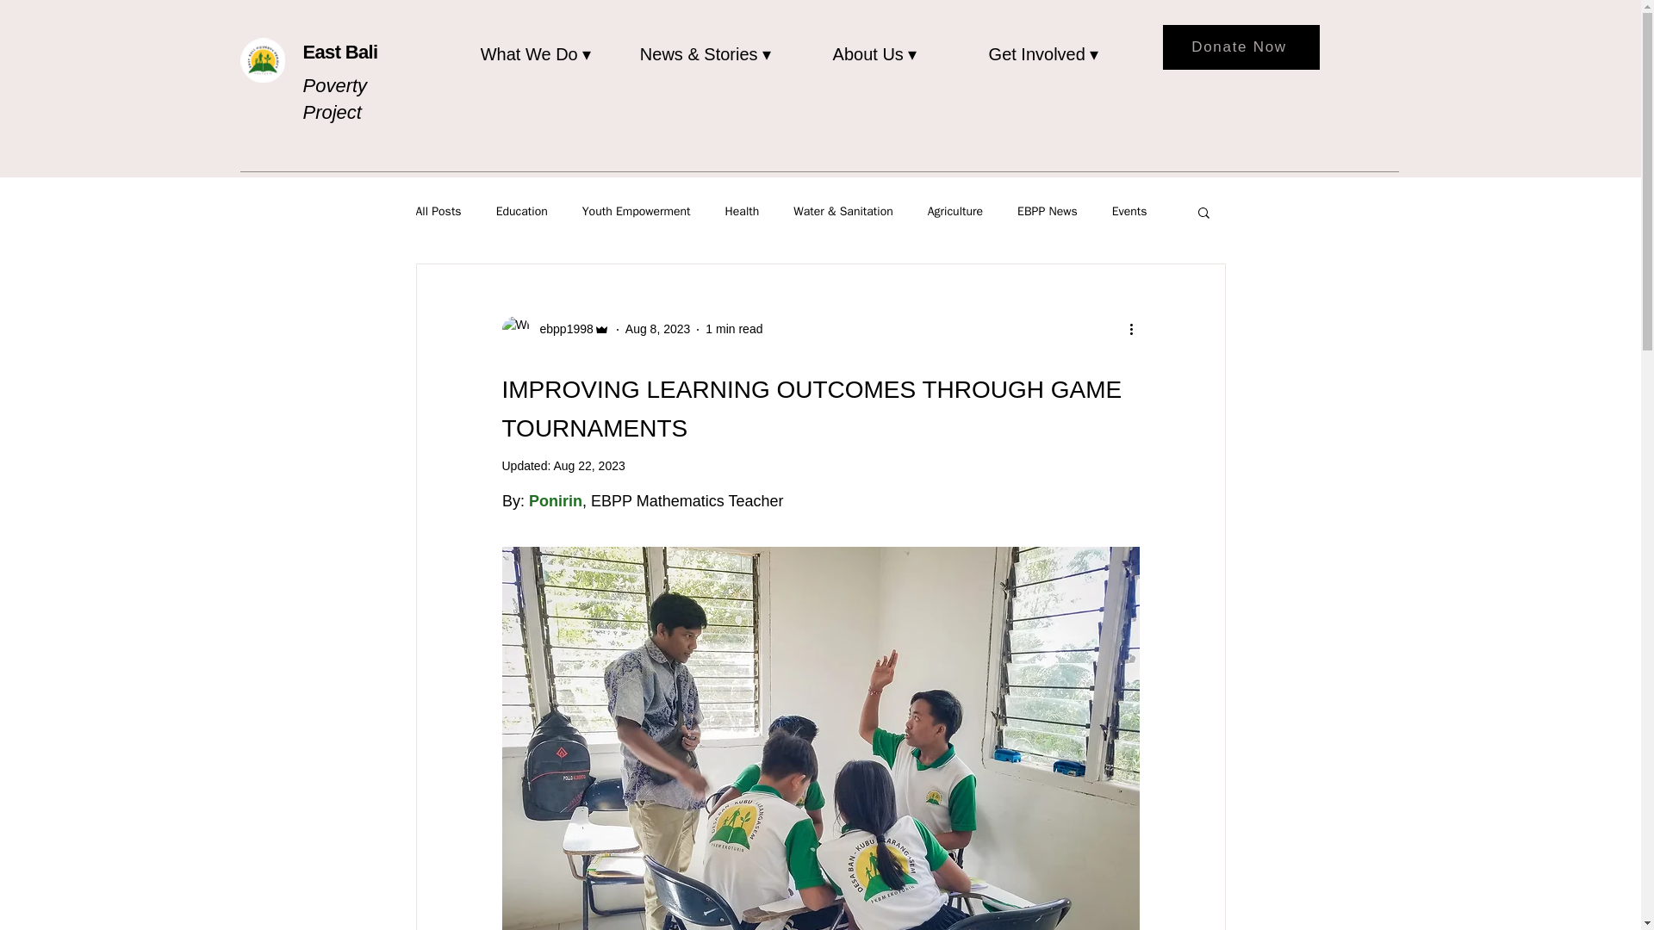 The height and width of the screenshot is (930, 1654). What do you see at coordinates (262, 60) in the screenshot?
I see `Group 34.png` at bounding box center [262, 60].